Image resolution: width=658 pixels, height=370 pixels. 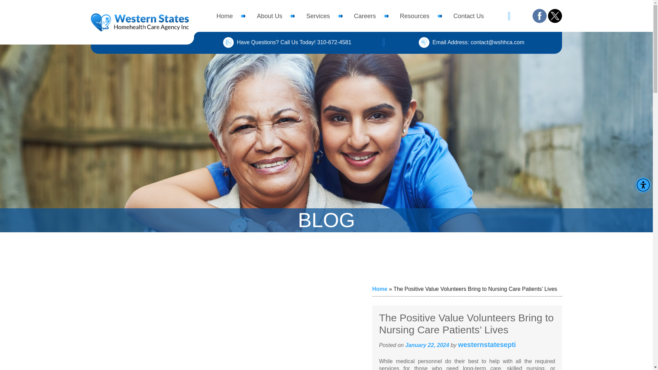 I want to click on View all posts by westernstatesepti, so click(x=487, y=345).